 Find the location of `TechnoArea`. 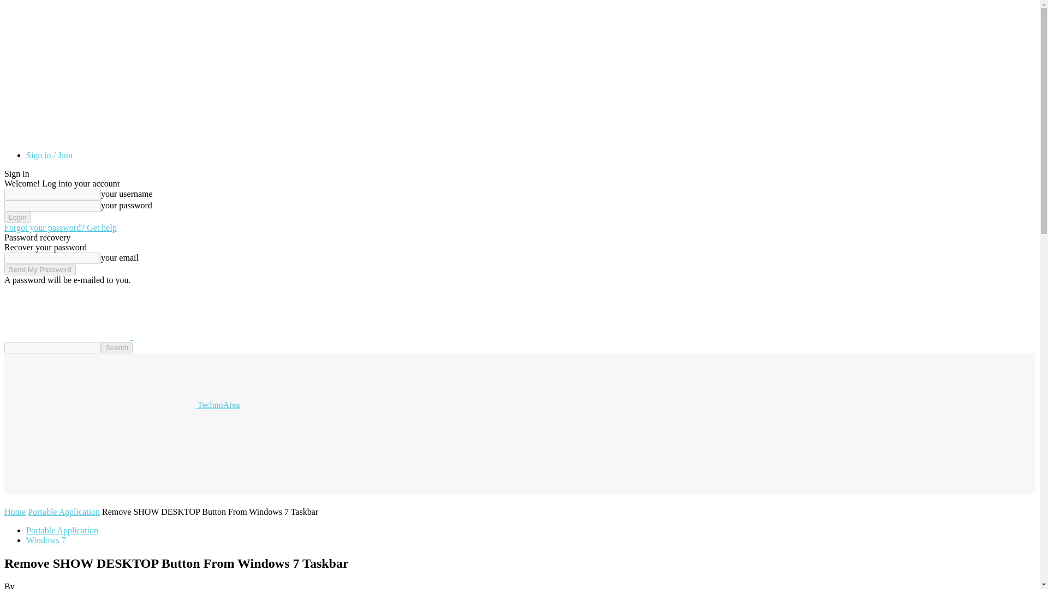

TechnoArea is located at coordinates (122, 405).